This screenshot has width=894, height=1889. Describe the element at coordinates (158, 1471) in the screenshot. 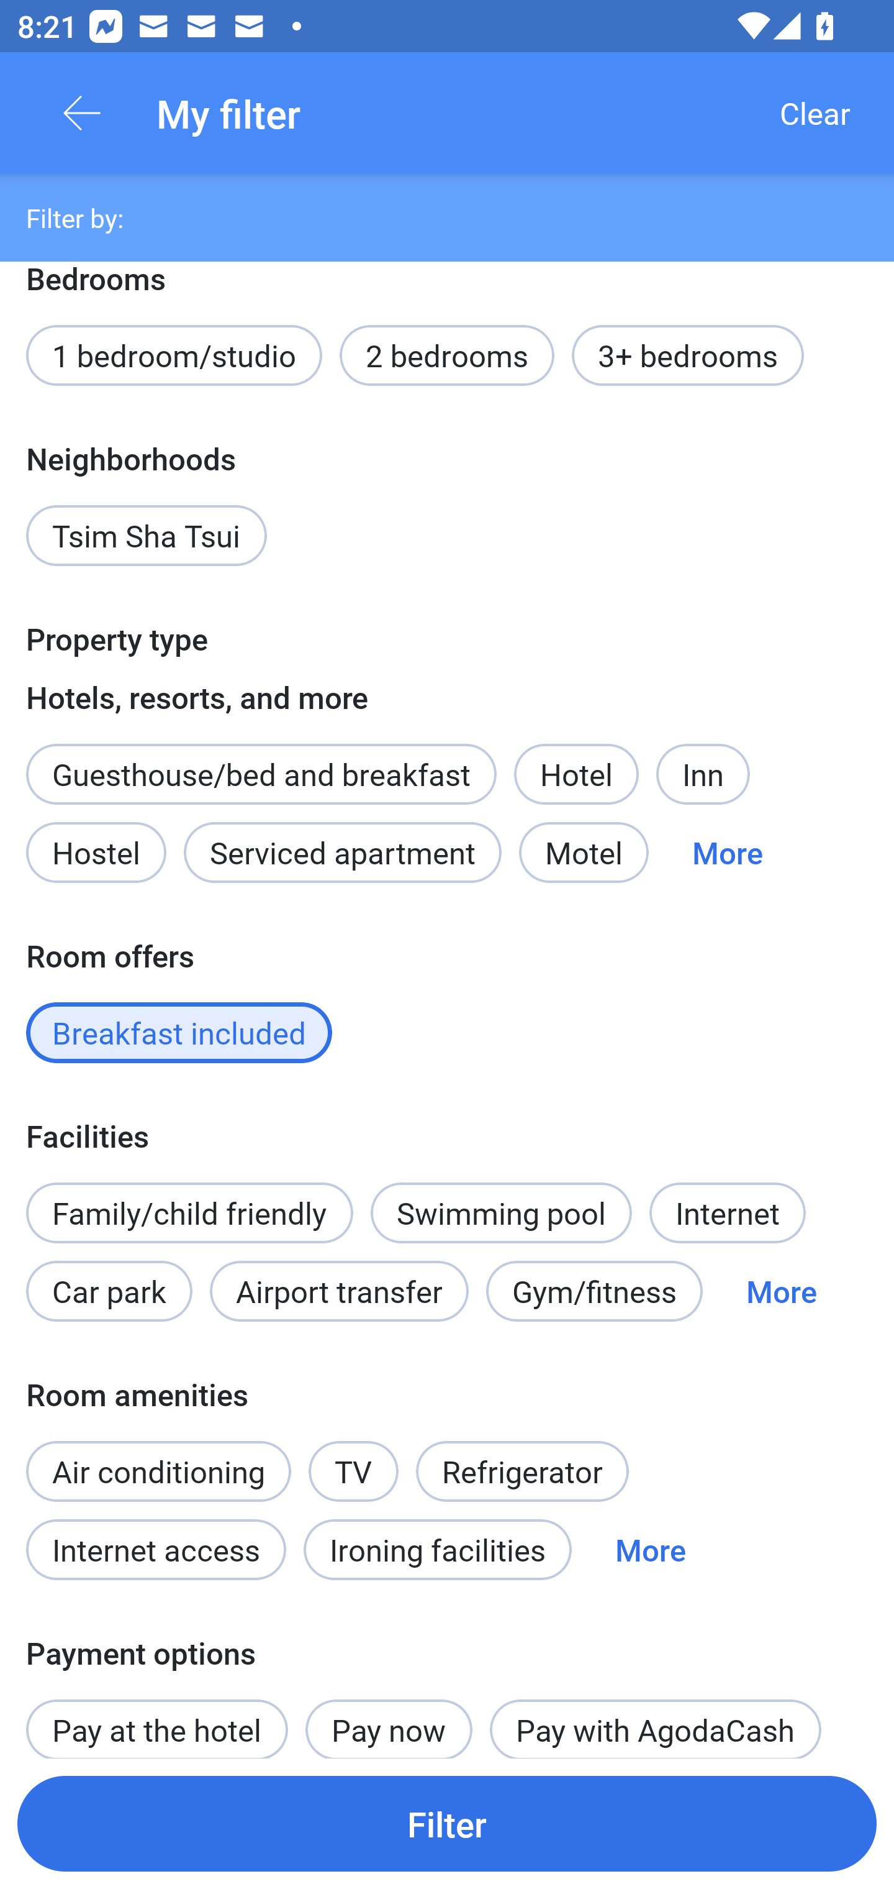

I see `Air conditioning` at that location.